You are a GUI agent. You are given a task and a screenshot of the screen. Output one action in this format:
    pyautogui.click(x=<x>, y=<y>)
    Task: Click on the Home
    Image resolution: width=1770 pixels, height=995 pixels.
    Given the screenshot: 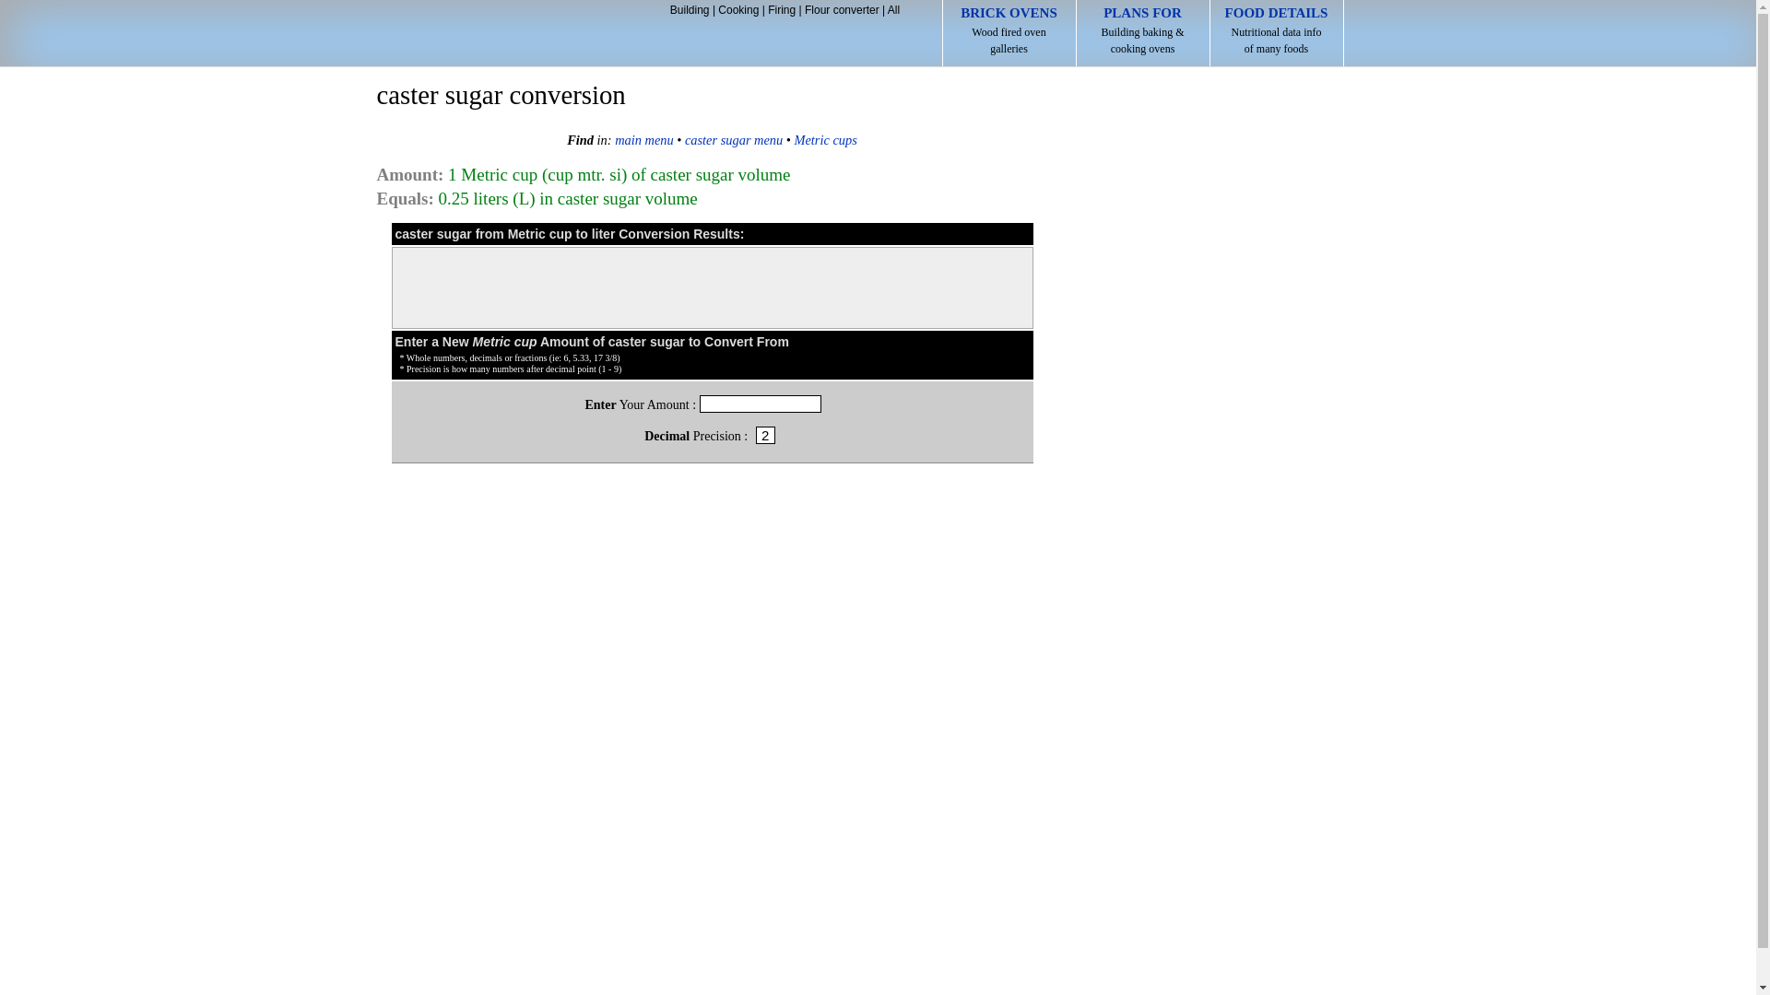 What is the action you would take?
    pyautogui.click(x=734, y=139)
    